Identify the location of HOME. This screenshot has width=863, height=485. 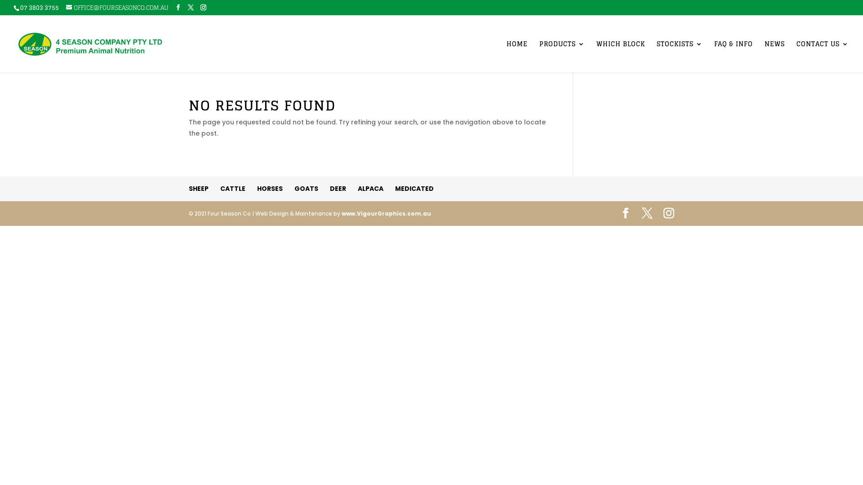
(517, 57).